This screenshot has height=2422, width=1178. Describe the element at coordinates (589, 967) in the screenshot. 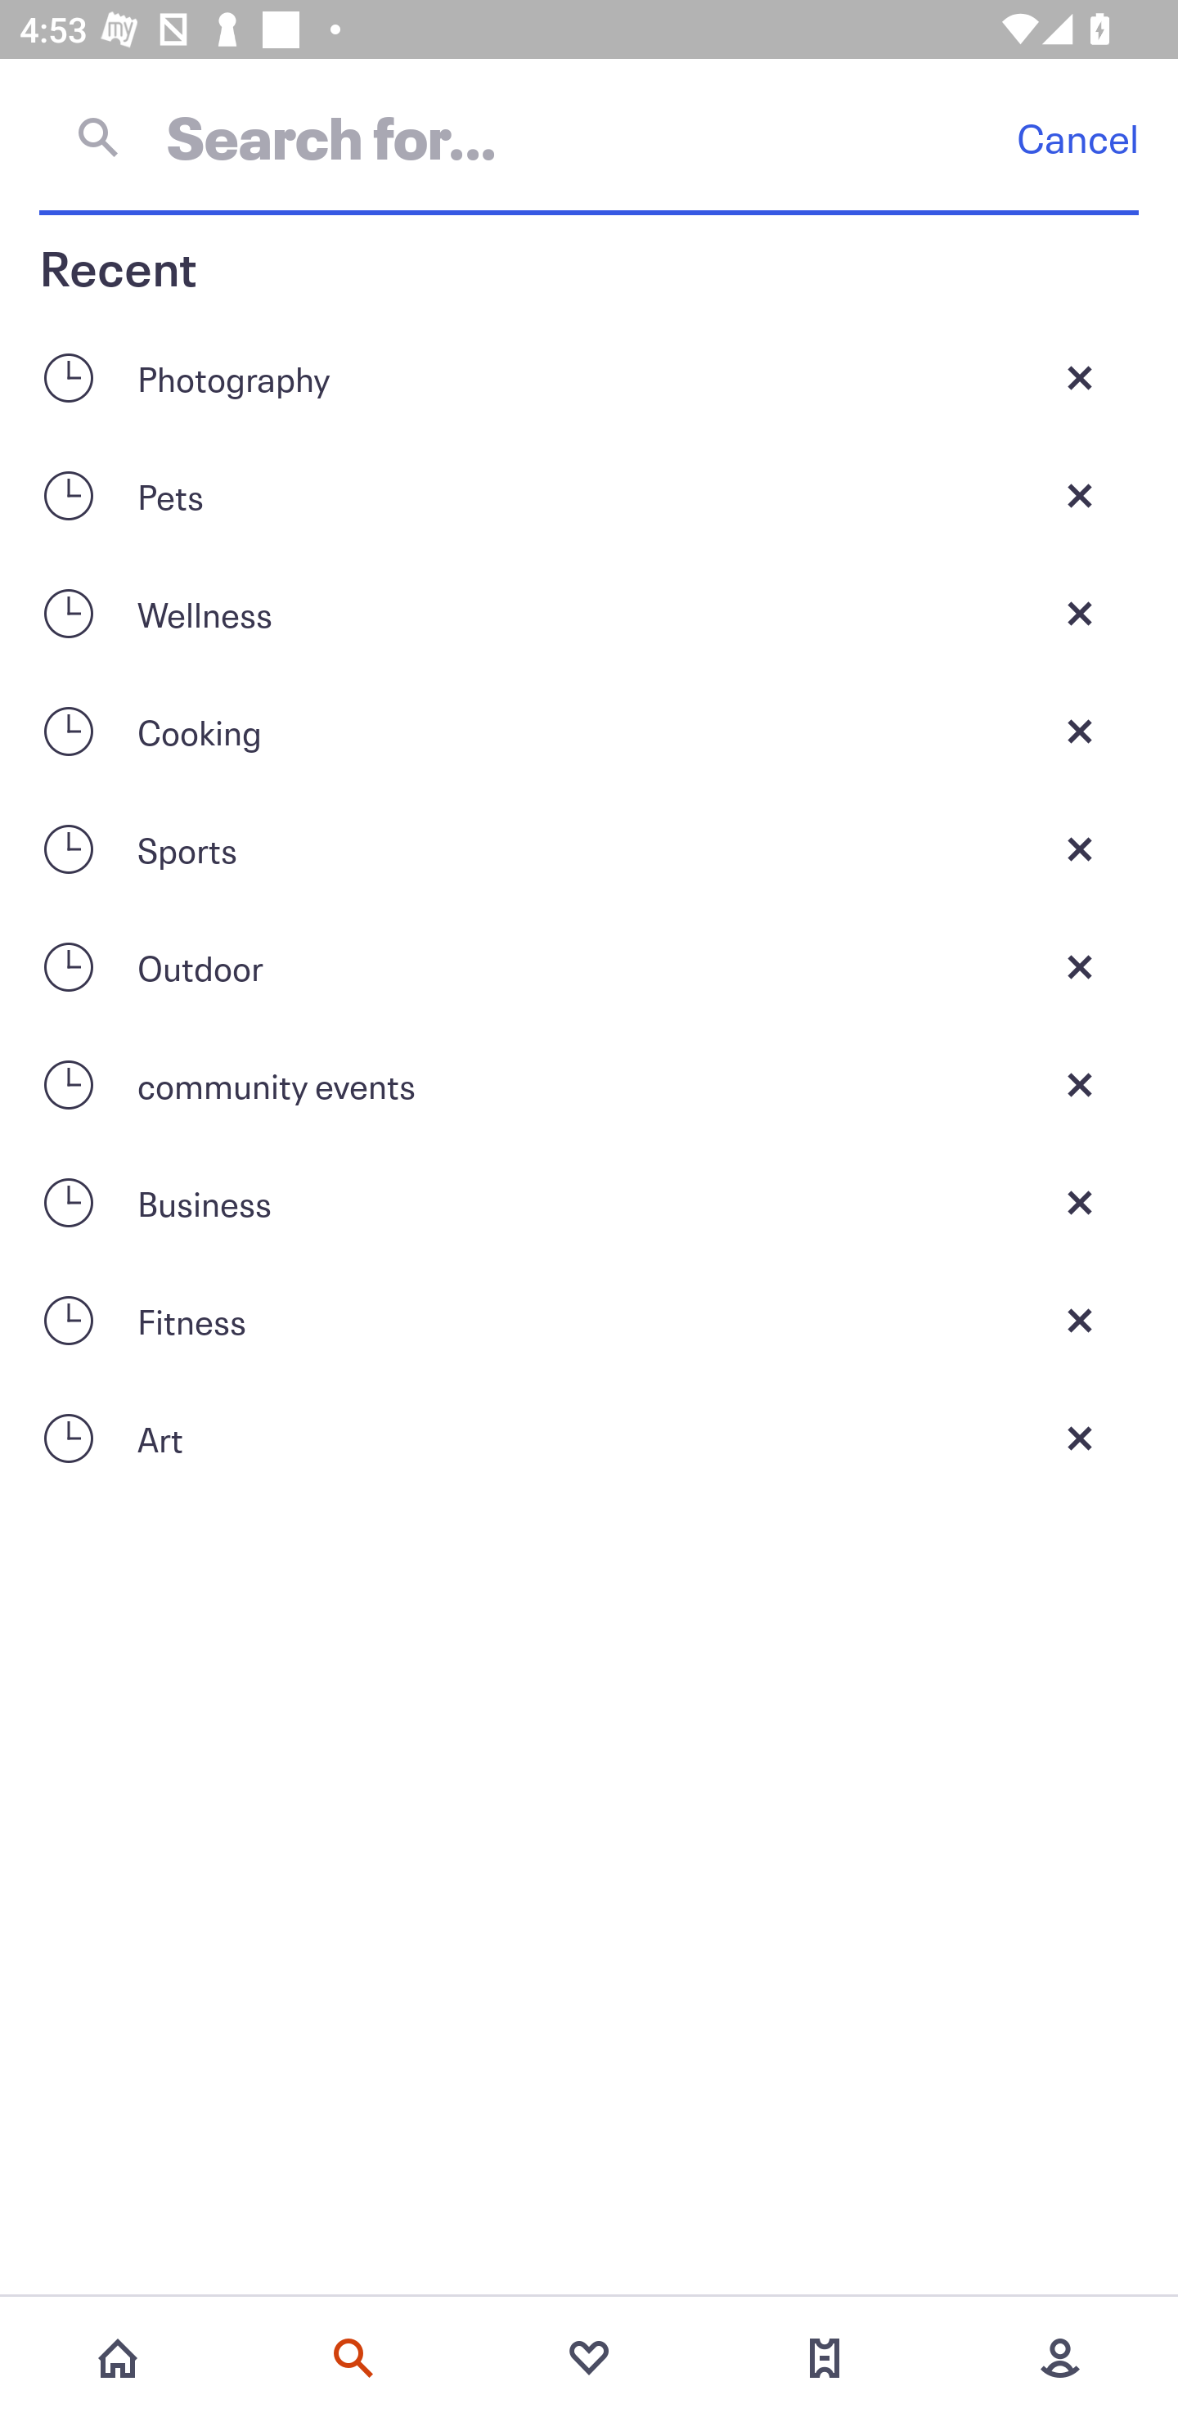

I see `Outdoor Close current screen` at that location.